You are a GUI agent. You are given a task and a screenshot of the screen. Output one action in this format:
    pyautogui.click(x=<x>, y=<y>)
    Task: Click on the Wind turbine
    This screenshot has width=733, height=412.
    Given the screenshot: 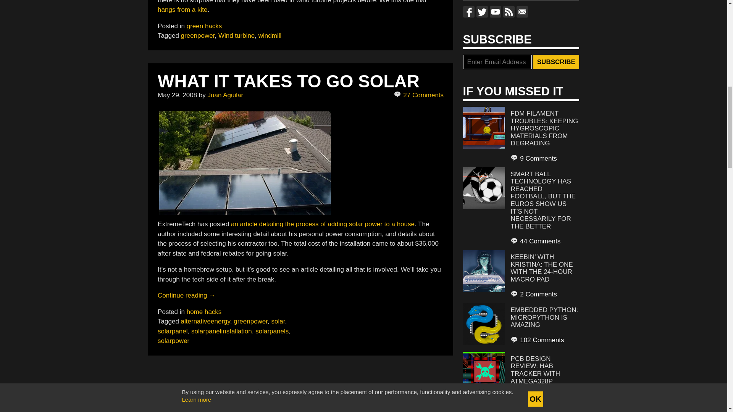 What is the action you would take?
    pyautogui.click(x=236, y=35)
    